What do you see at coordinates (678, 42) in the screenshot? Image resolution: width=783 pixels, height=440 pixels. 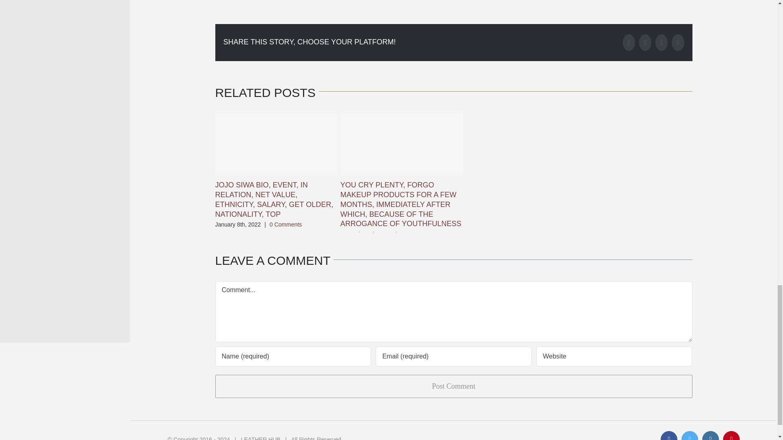 I see `Pinterest` at bounding box center [678, 42].